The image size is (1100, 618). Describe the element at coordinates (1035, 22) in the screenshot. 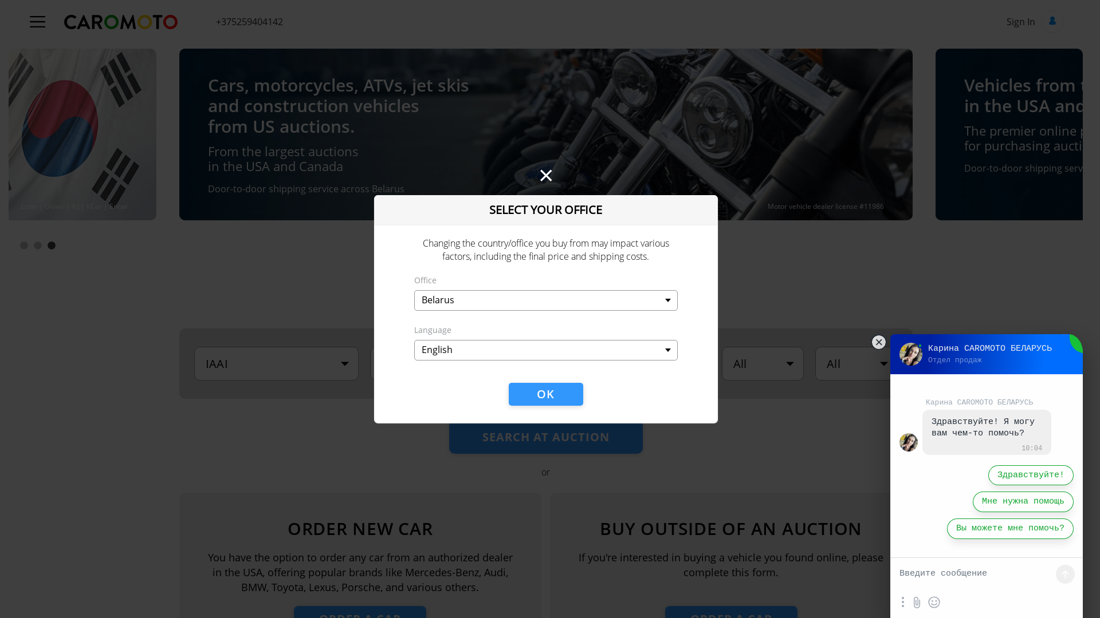

I see `Sign In` at that location.